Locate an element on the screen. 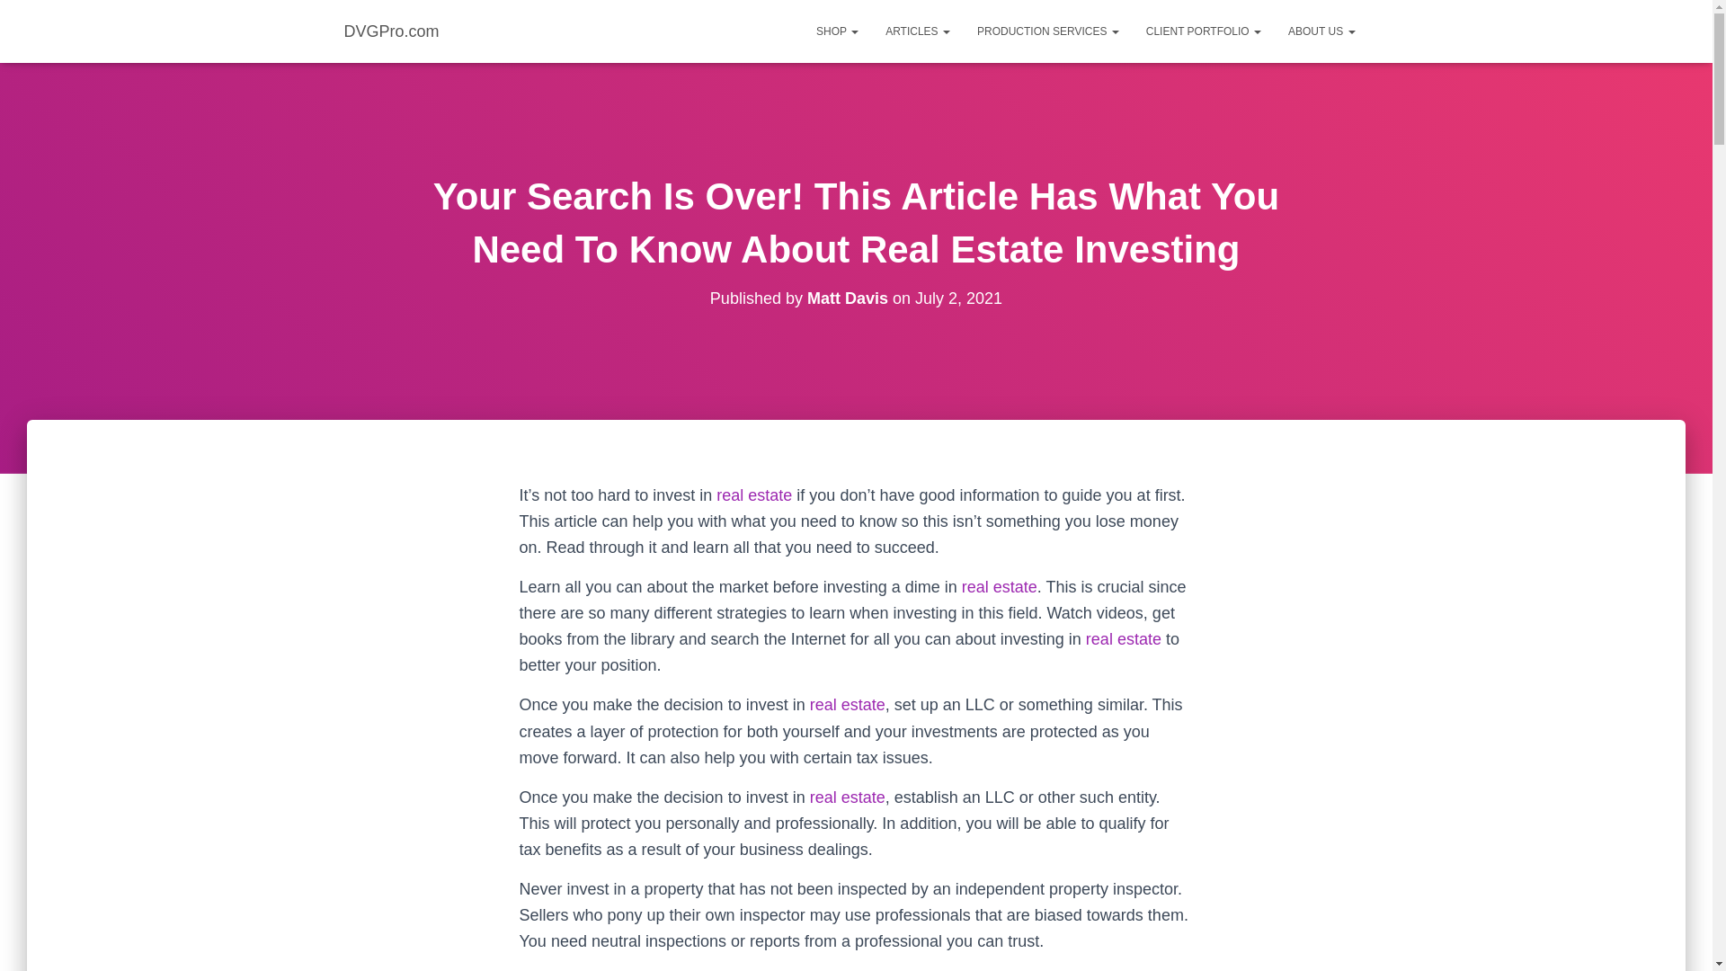 This screenshot has height=971, width=1726. ARTICLES is located at coordinates (917, 31).